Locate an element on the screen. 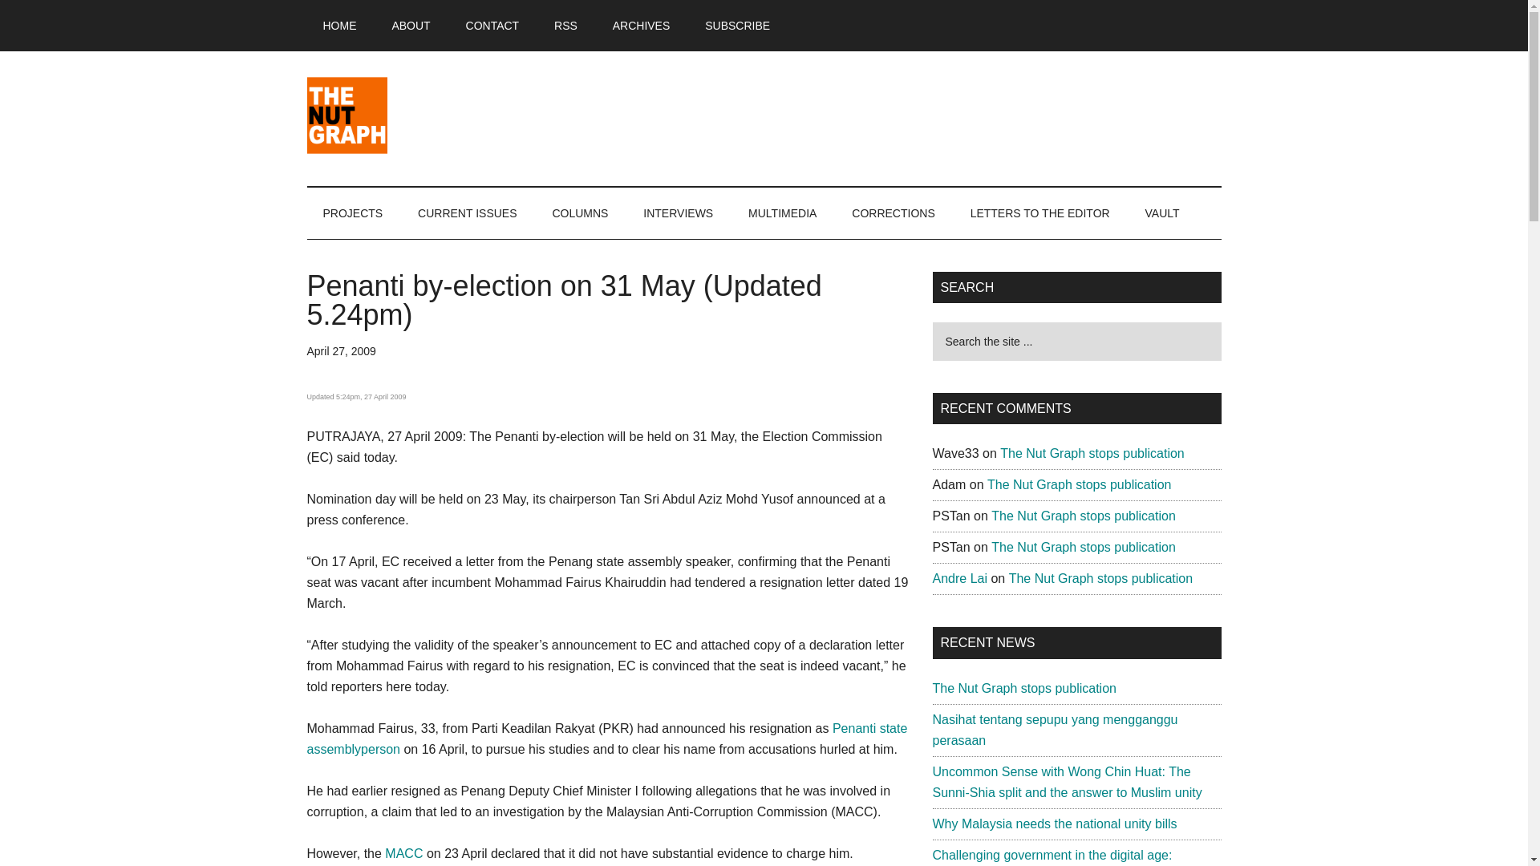 The height and width of the screenshot is (866, 1540). CURRENT ISSUES is located at coordinates (467, 213).